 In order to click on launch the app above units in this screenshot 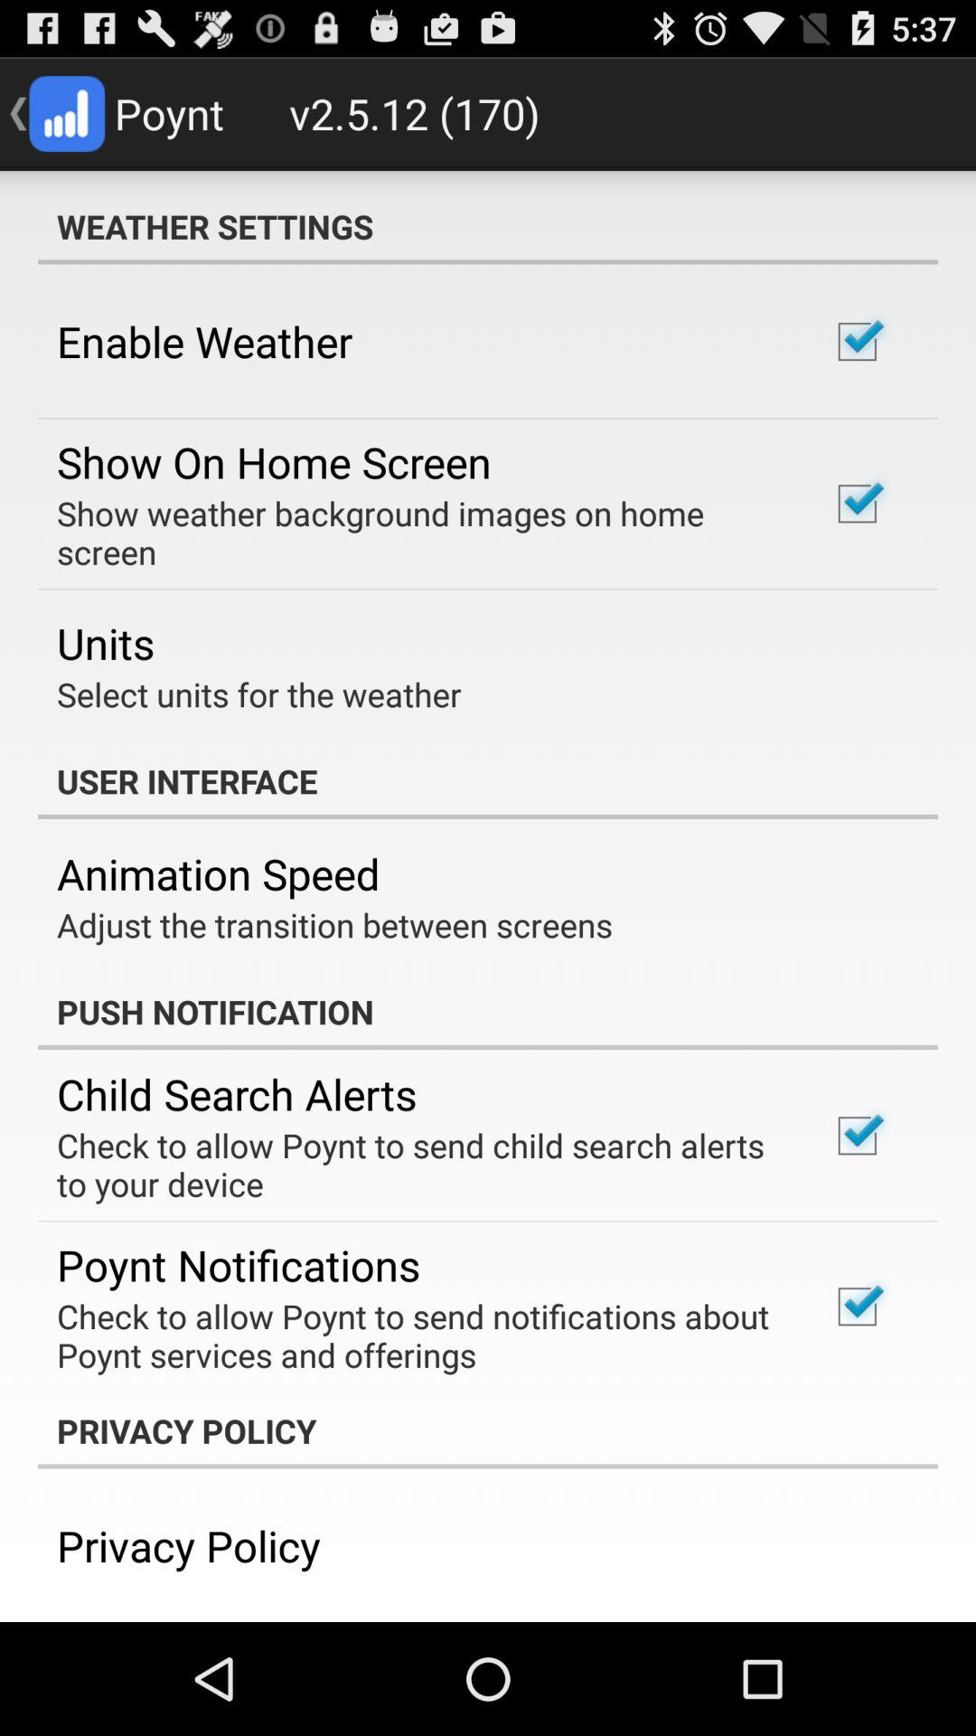, I will do `click(419, 533)`.